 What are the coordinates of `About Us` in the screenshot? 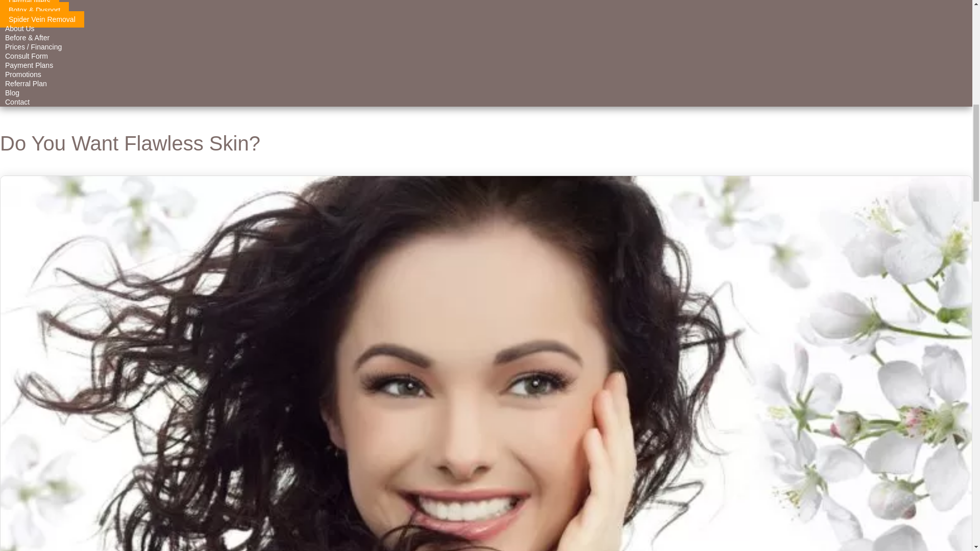 It's located at (20, 29).